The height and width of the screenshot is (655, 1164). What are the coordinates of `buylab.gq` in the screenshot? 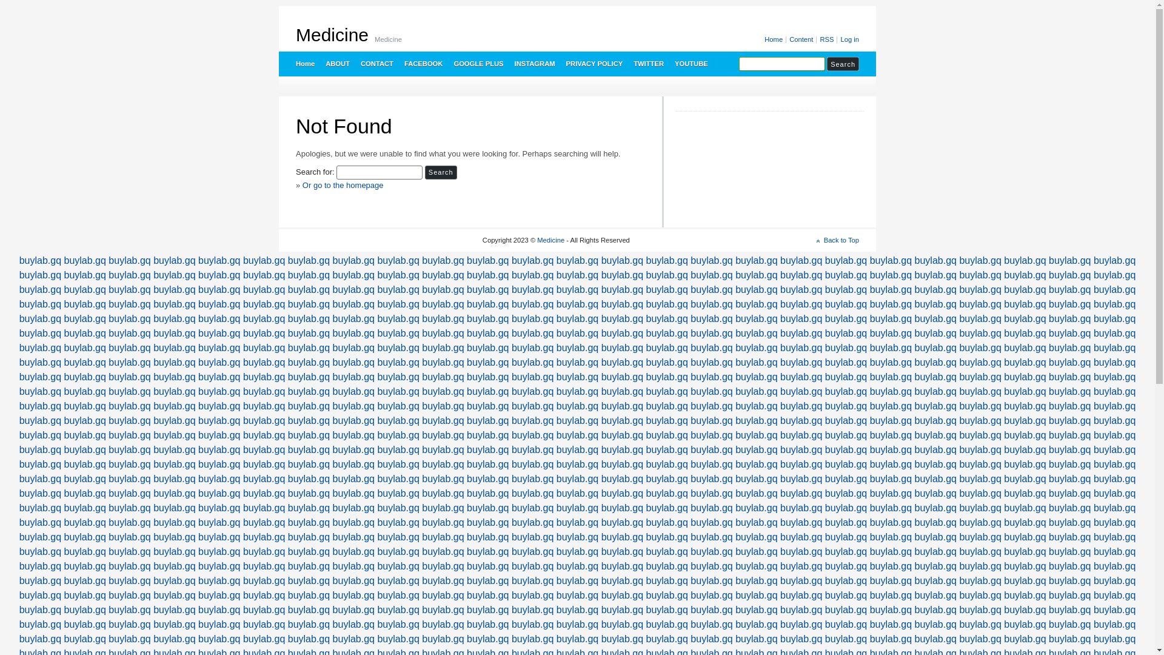 It's located at (264, 261).